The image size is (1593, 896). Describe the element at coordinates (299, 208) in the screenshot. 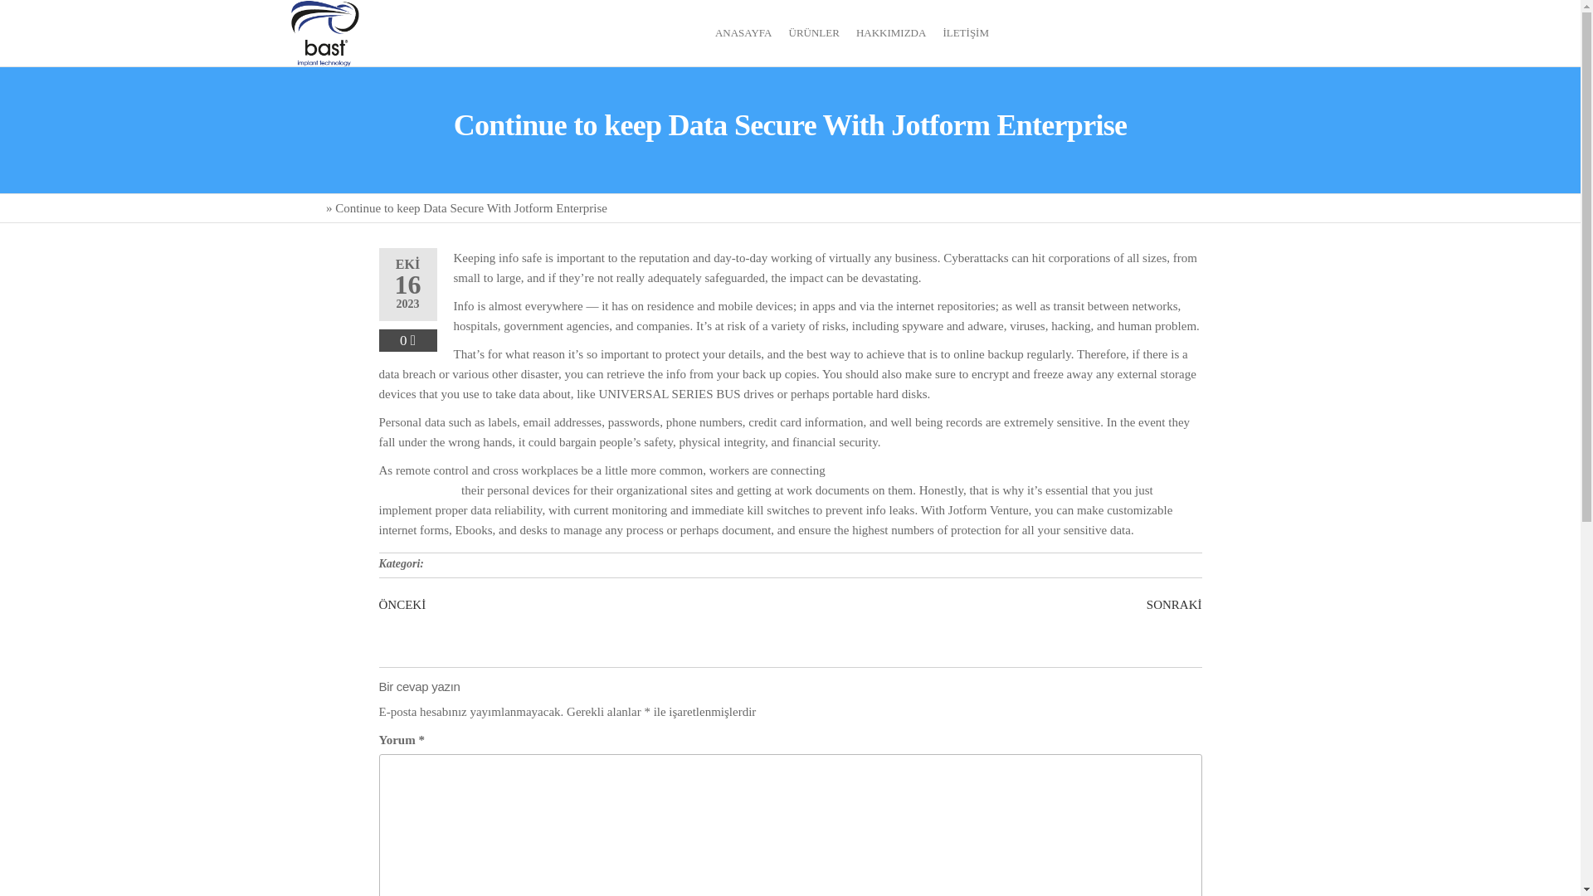

I see `Anasayfa` at that location.